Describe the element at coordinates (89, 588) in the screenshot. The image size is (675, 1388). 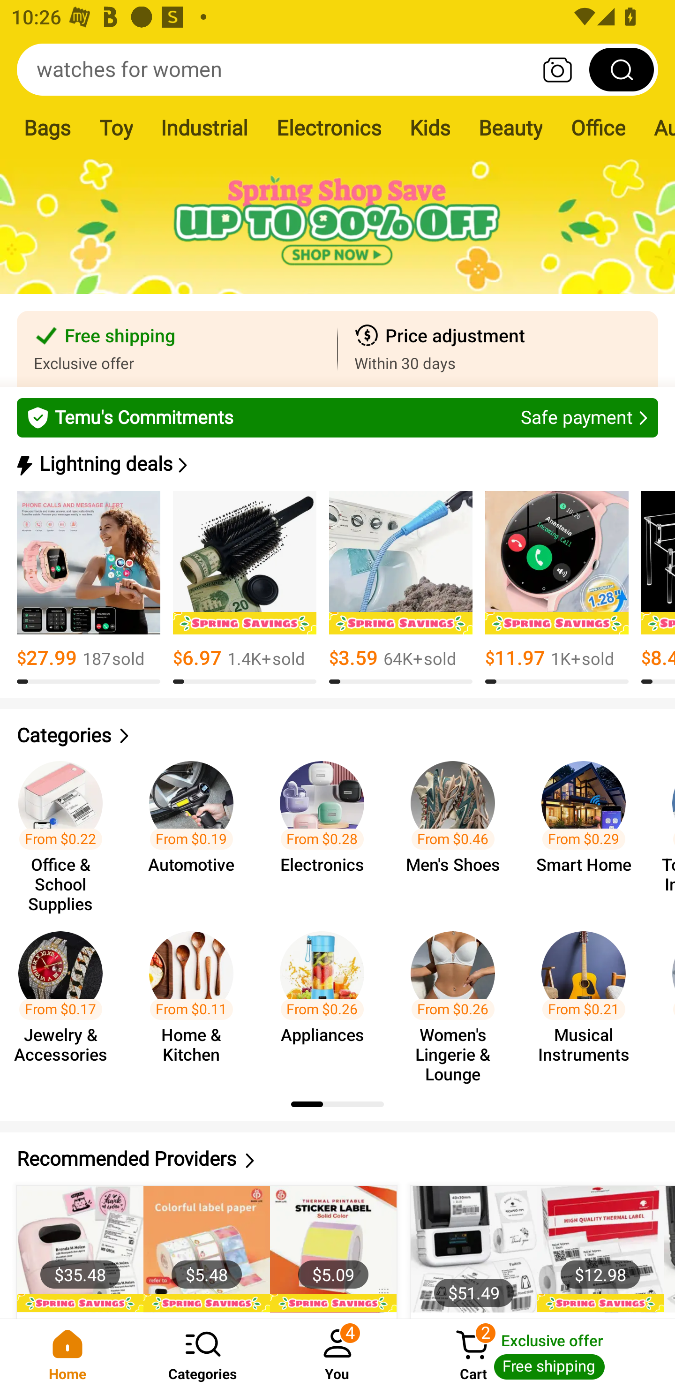
I see `$27.99 187￼sold 8.0` at that location.